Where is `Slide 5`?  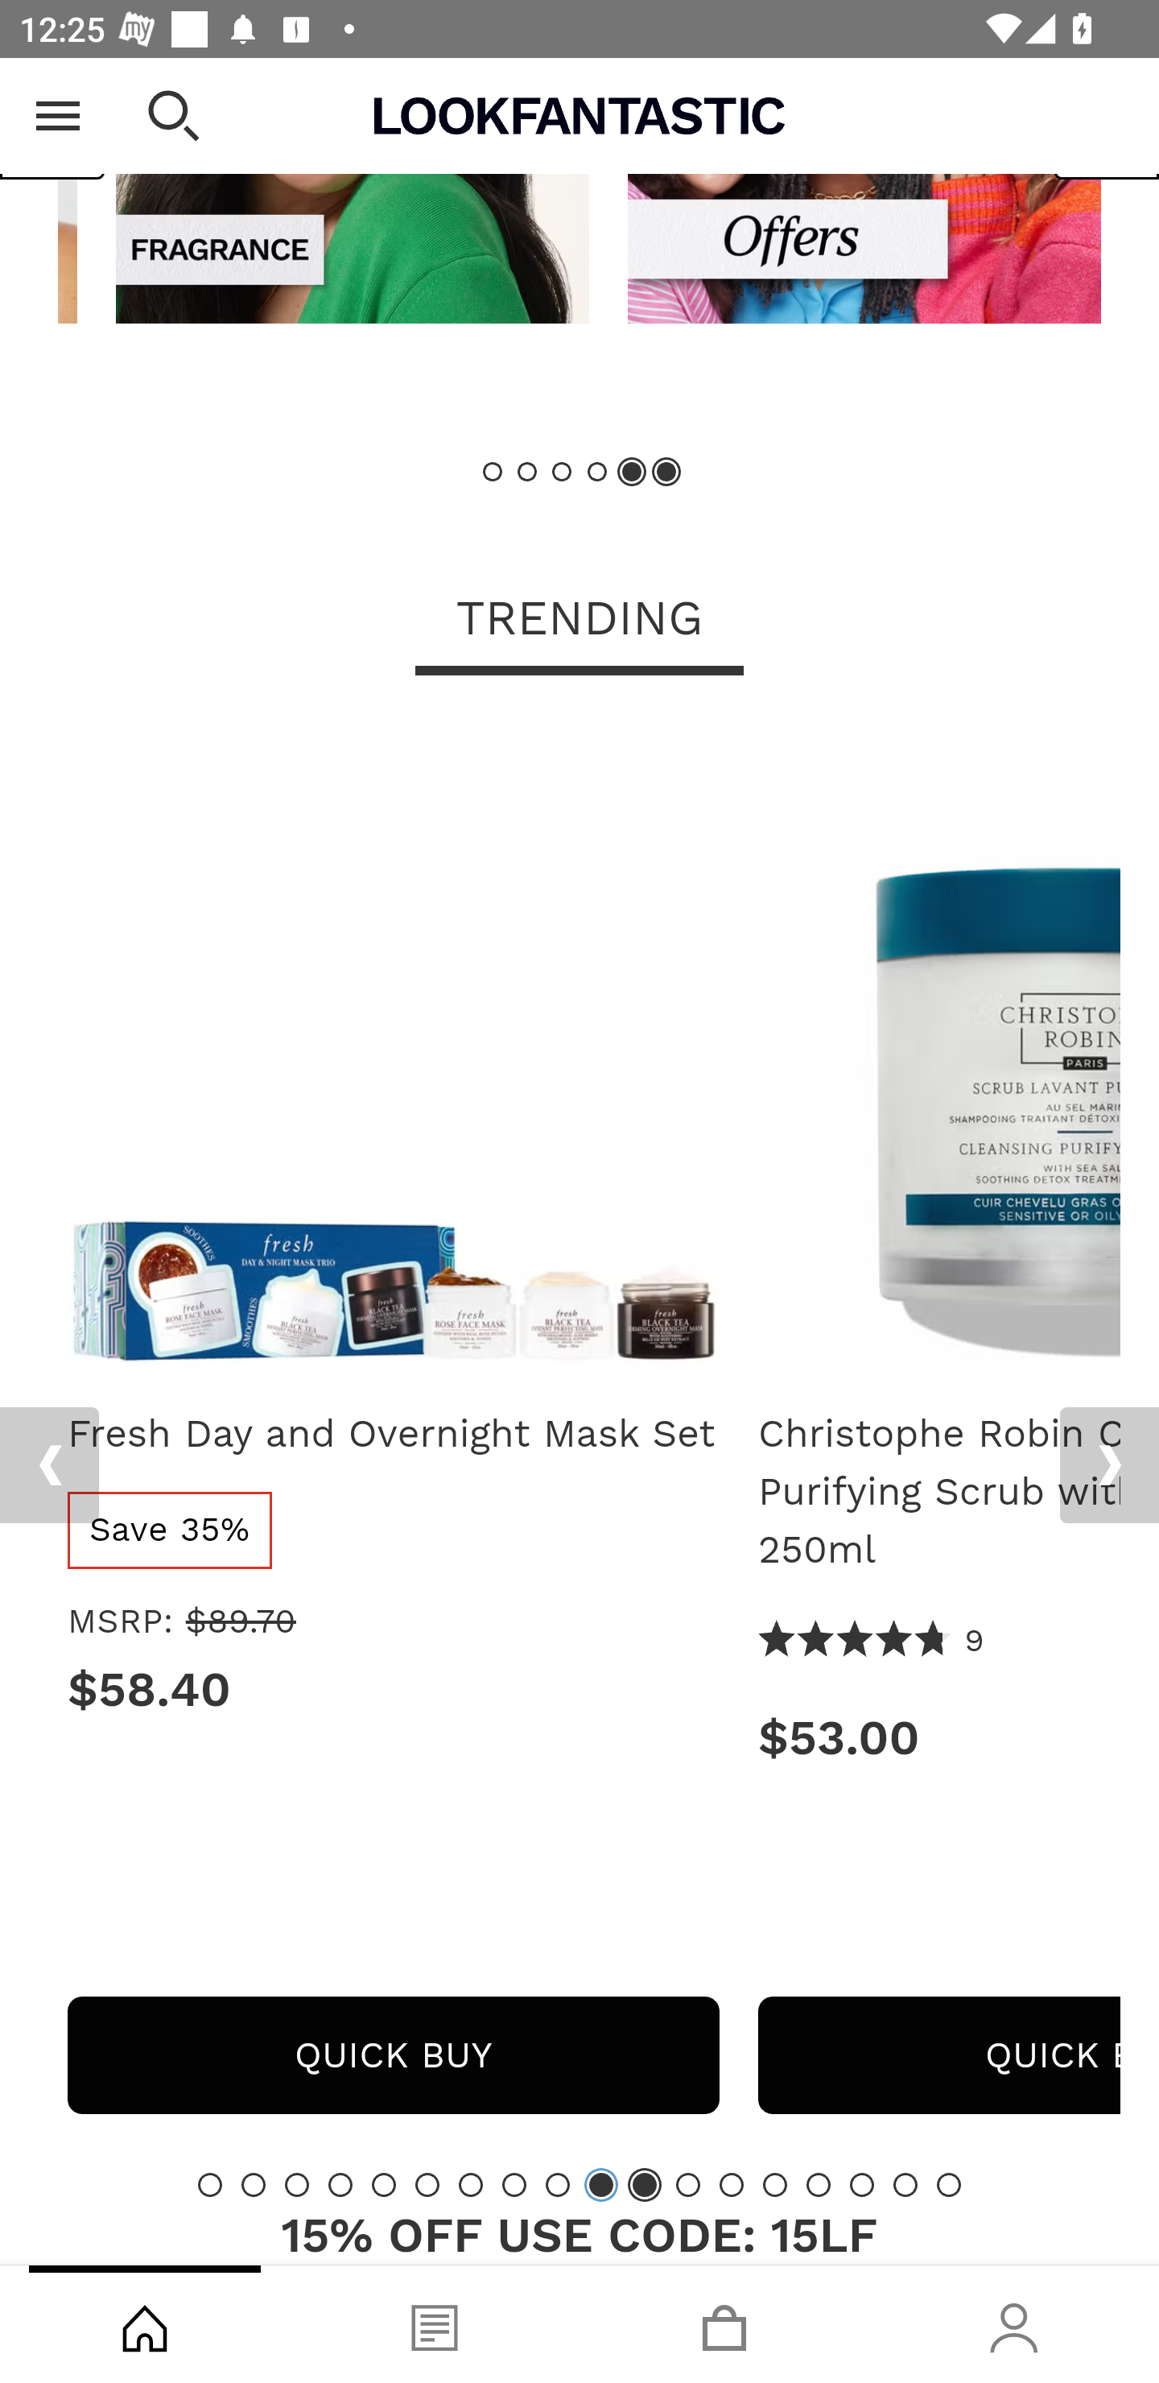
Slide 5 is located at coordinates (384, 2183).